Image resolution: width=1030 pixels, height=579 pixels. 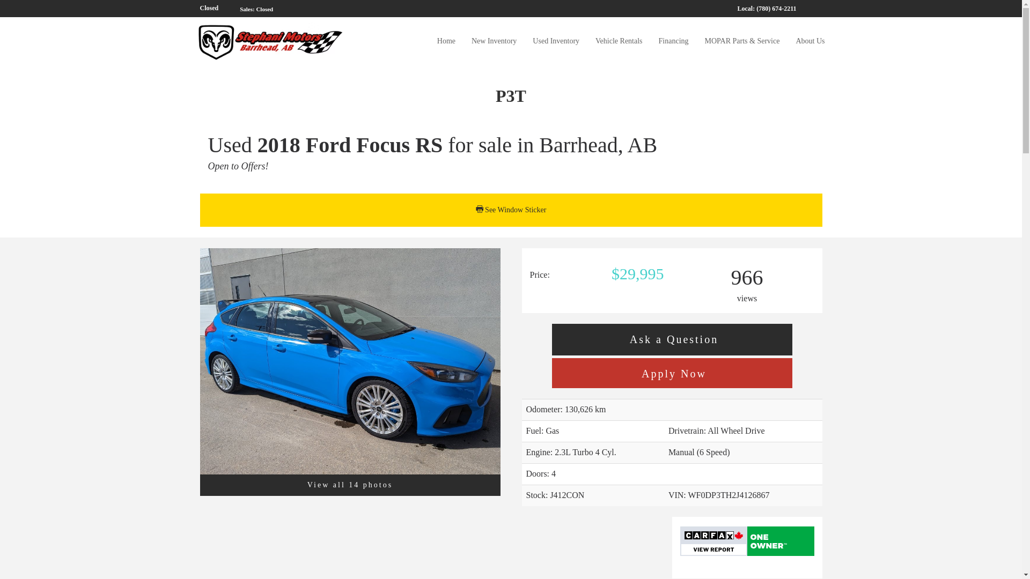 What do you see at coordinates (446, 41) in the screenshot?
I see `Home` at bounding box center [446, 41].